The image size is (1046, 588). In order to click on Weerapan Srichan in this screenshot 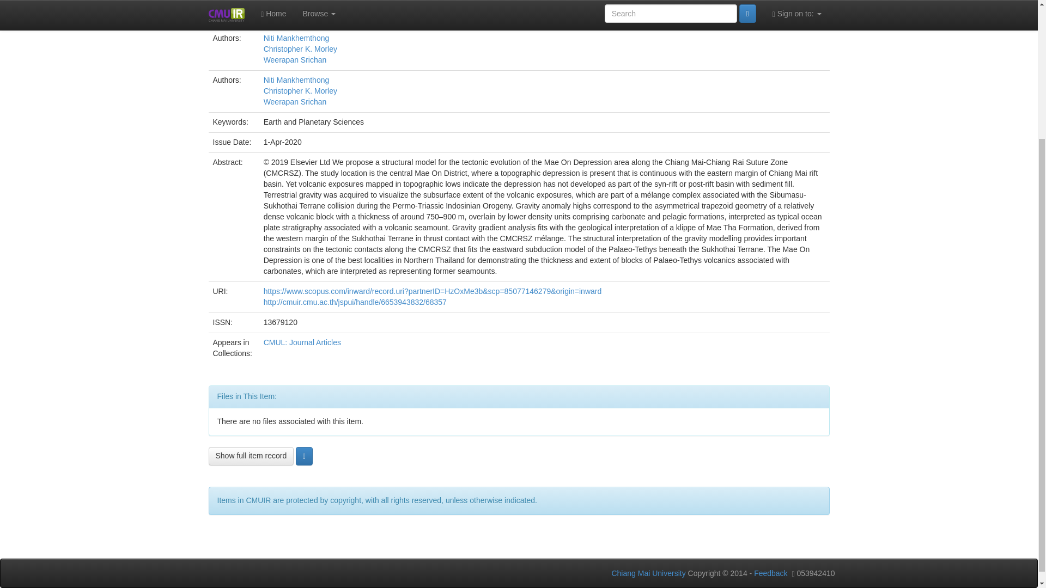, I will do `click(295, 59)`.